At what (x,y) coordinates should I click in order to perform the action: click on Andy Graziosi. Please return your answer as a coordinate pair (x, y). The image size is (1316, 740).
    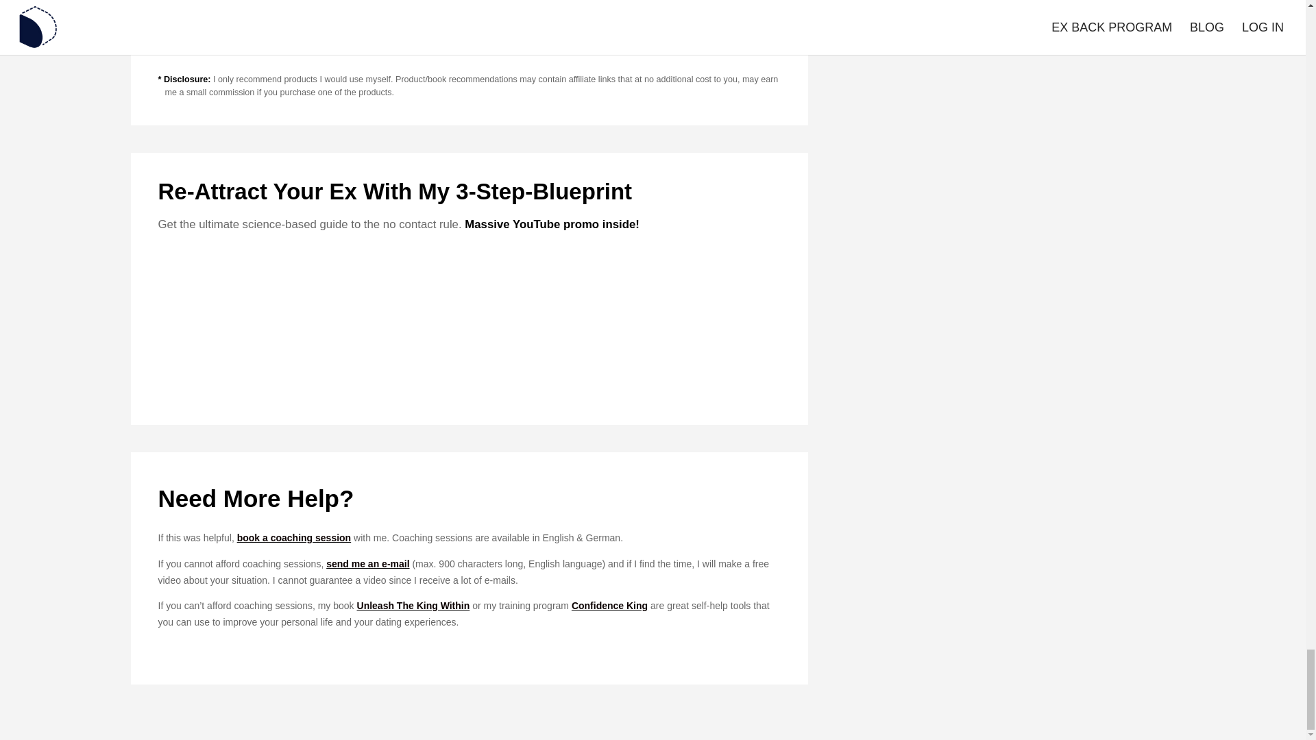
    Looking at the image, I should click on (214, 5).